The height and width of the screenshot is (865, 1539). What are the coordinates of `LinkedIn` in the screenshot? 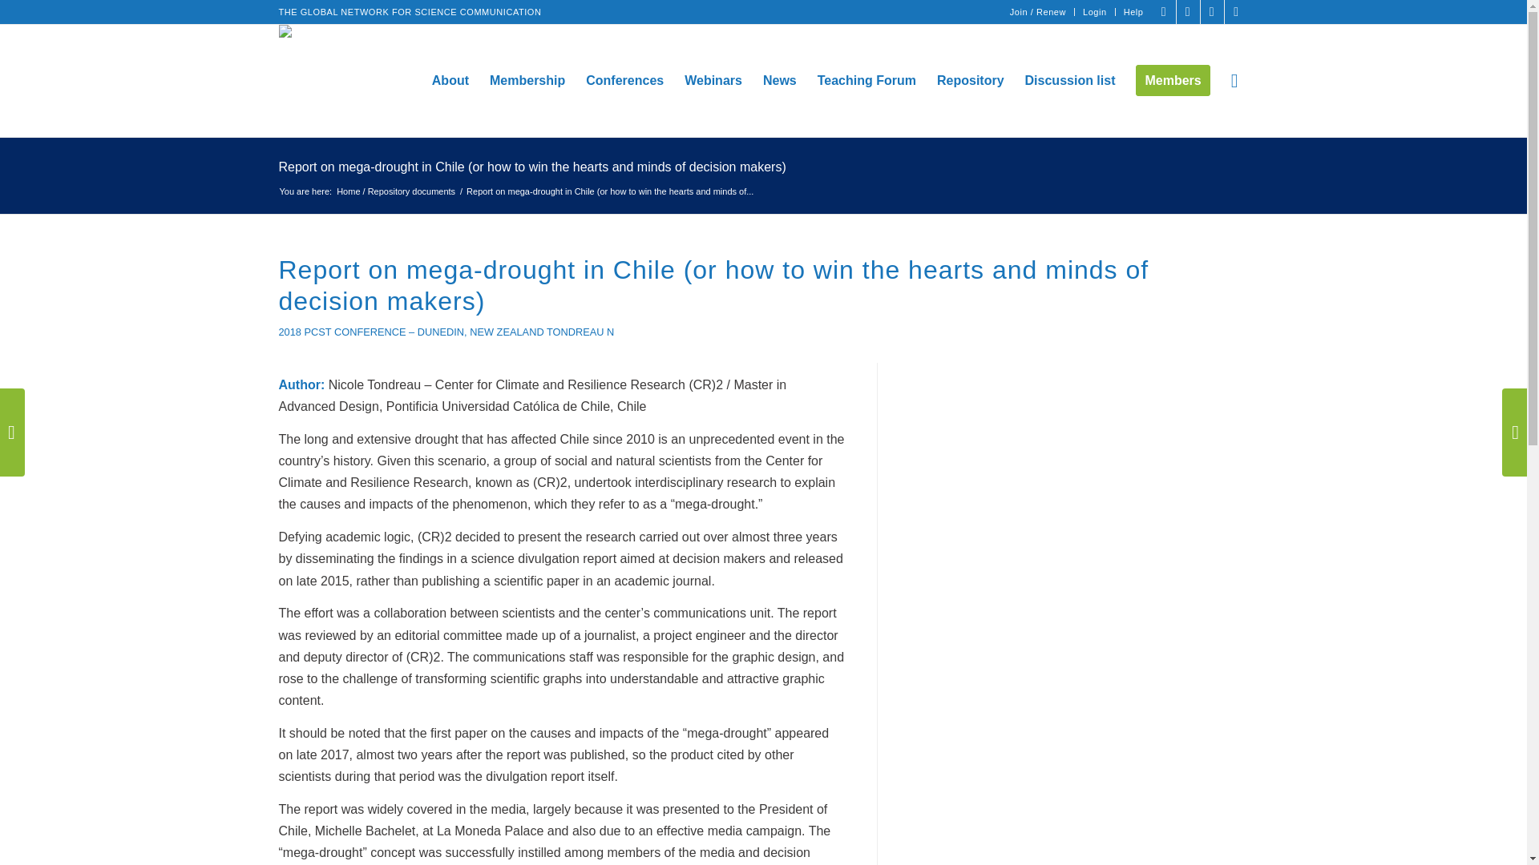 It's located at (1212, 12).